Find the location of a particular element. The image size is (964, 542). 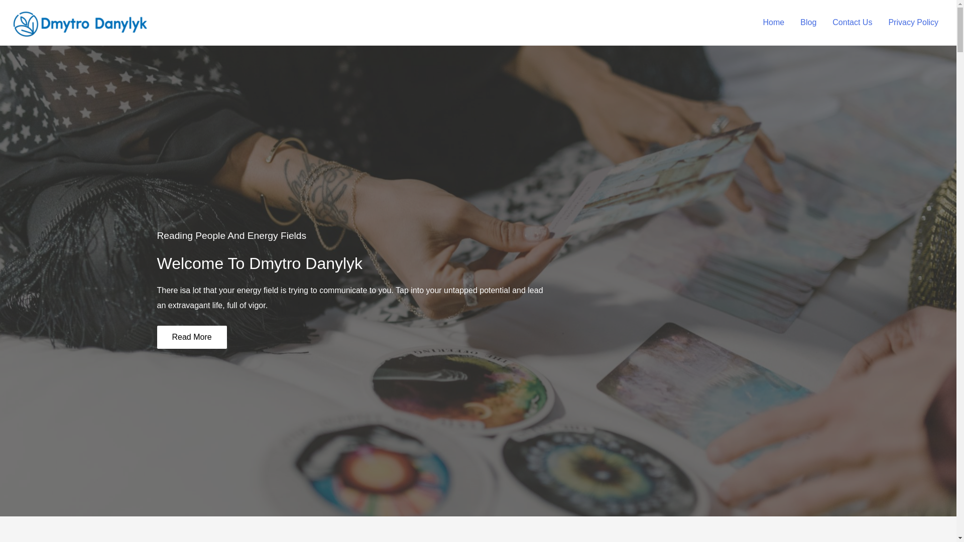

Blog is located at coordinates (808, 22).